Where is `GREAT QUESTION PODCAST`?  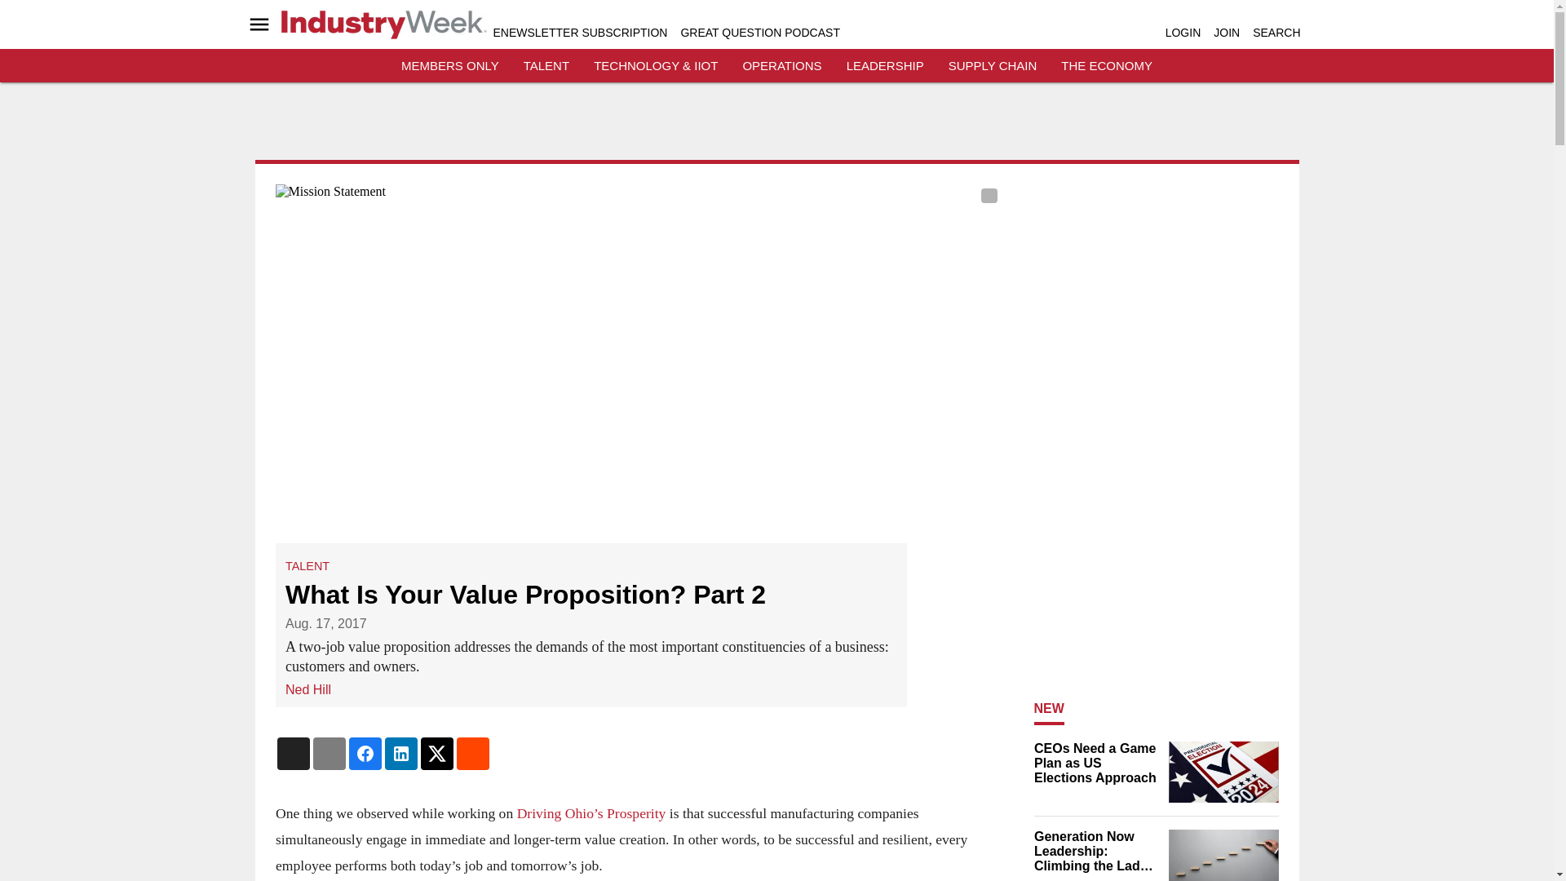 GREAT QUESTION PODCAST is located at coordinates (759, 33).